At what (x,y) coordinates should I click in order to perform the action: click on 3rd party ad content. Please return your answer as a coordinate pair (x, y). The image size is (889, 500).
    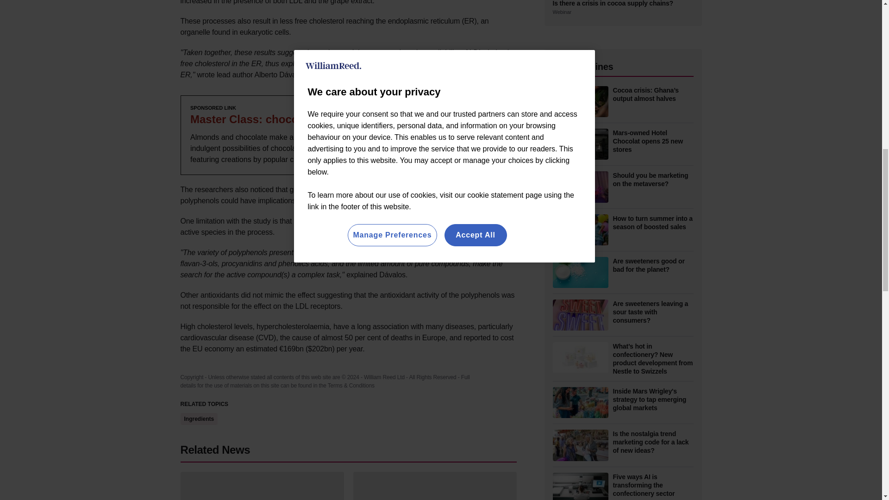
    Looking at the image, I should click on (348, 135).